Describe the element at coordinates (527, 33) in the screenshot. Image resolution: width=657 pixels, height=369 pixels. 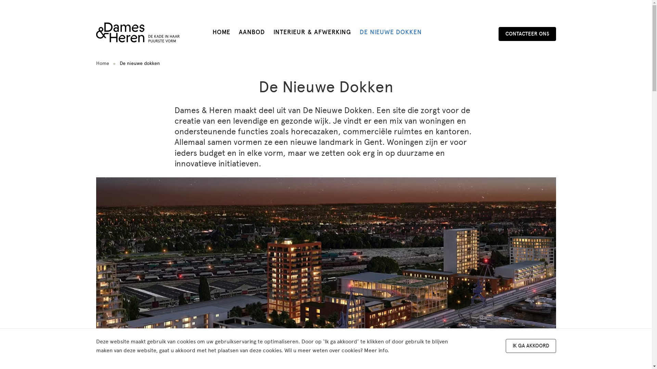
I see `CONTACTEER ONS` at that location.